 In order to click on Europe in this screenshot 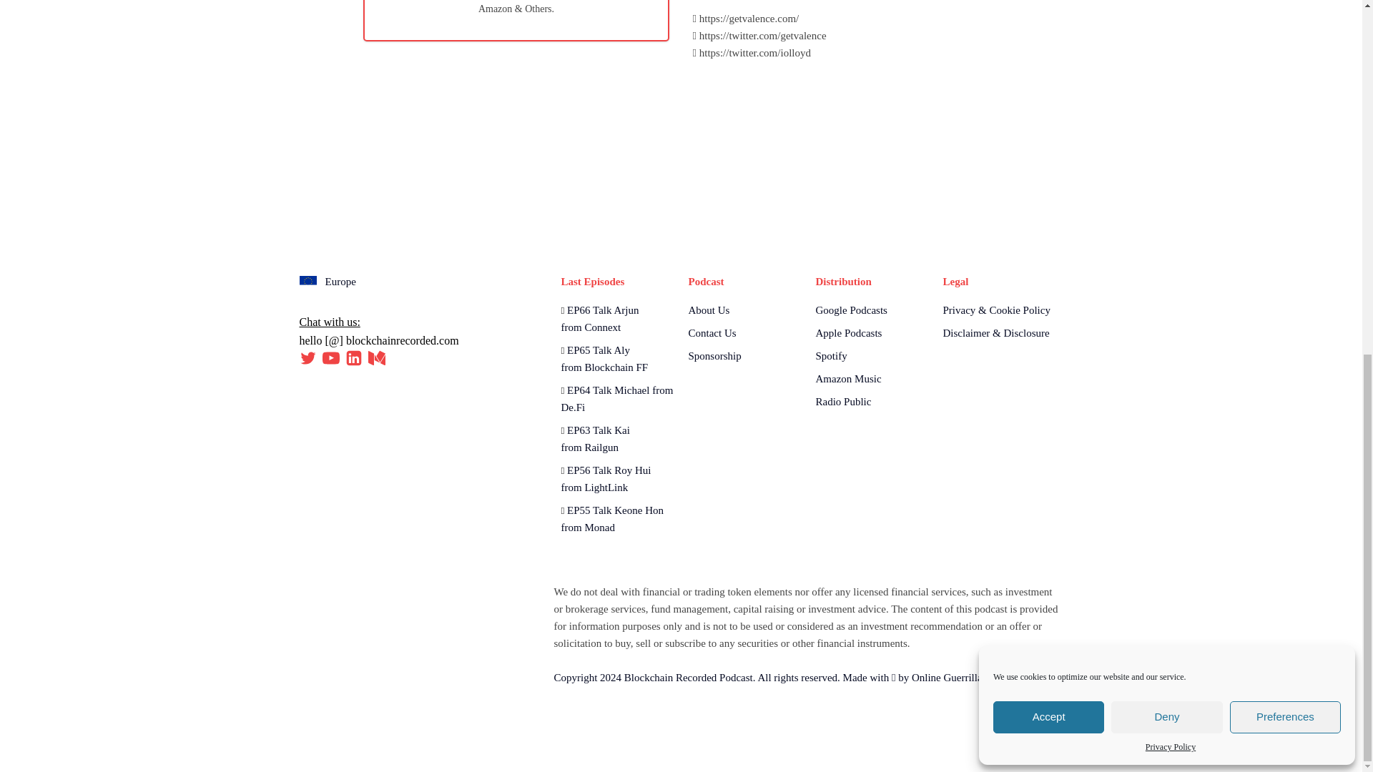, I will do `click(328, 282)`.